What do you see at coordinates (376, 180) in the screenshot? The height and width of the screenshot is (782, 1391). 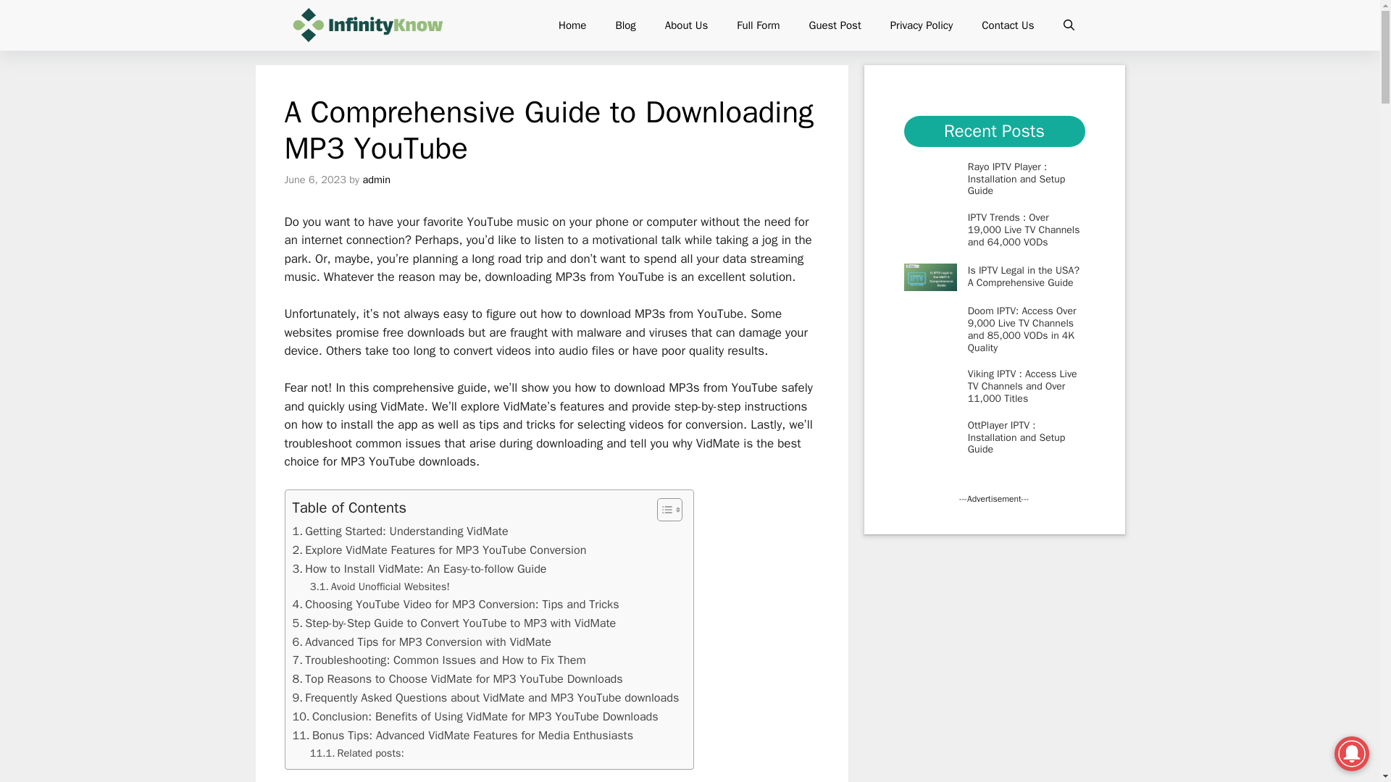 I see `View all posts by admin` at bounding box center [376, 180].